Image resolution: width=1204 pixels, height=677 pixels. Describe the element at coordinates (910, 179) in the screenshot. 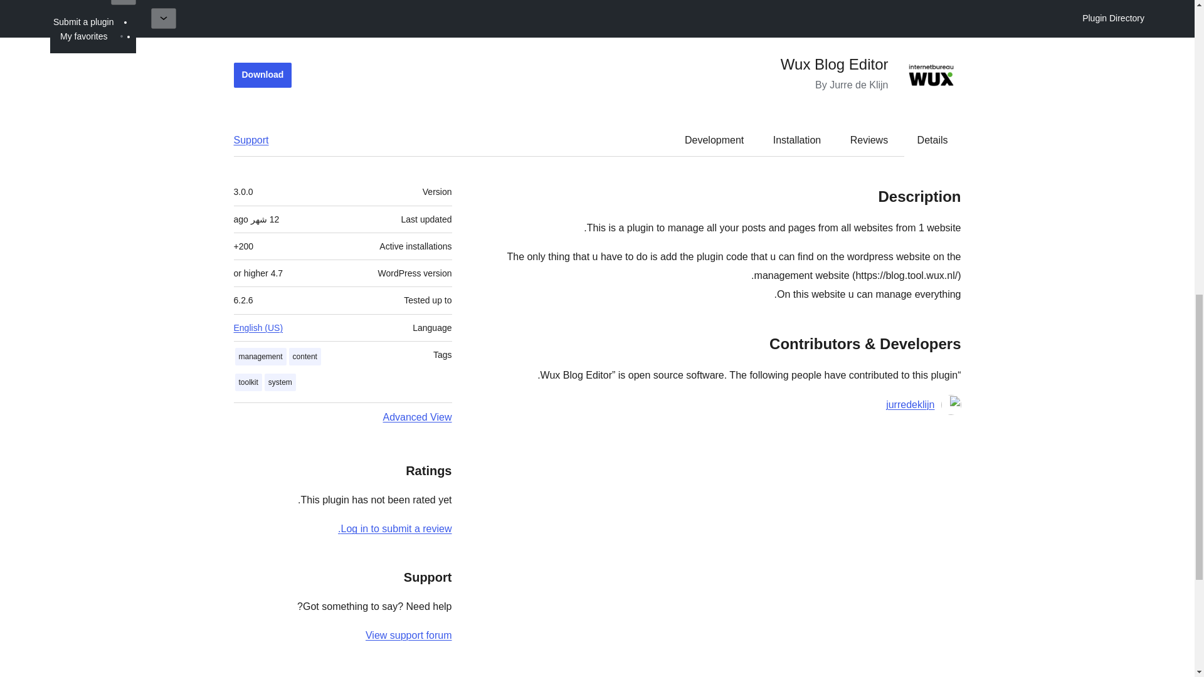

I see `jurredeklijn` at that location.